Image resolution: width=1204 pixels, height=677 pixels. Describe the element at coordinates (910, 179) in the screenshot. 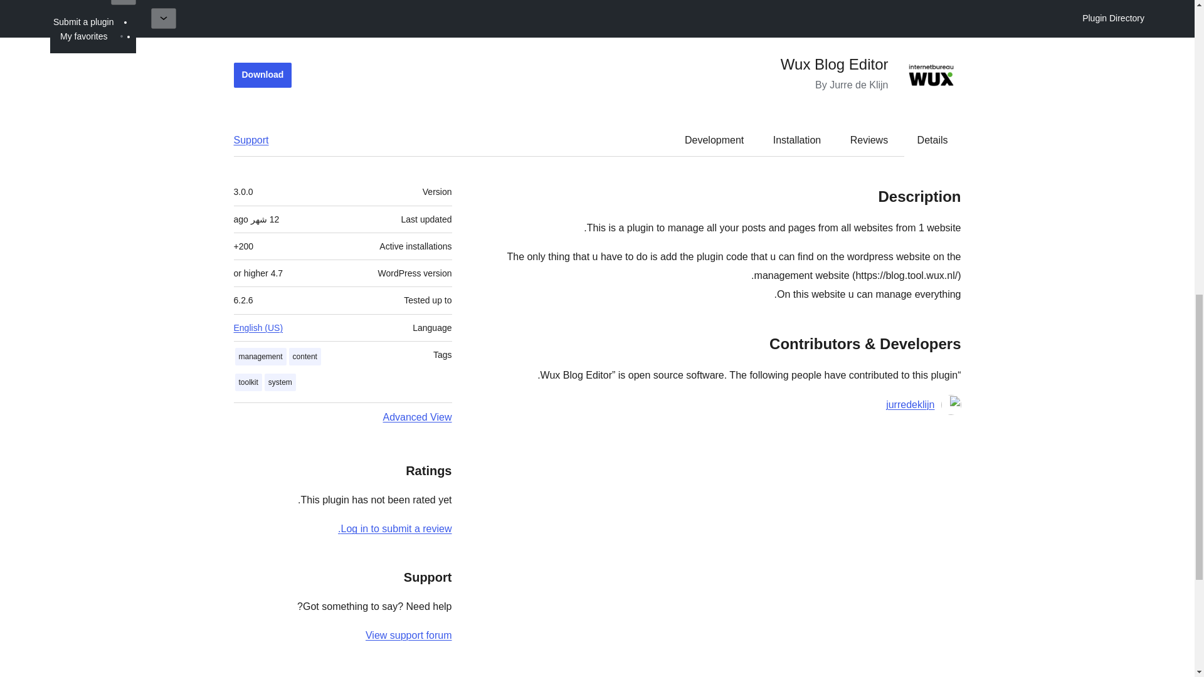

I see `jurredeklijn` at that location.